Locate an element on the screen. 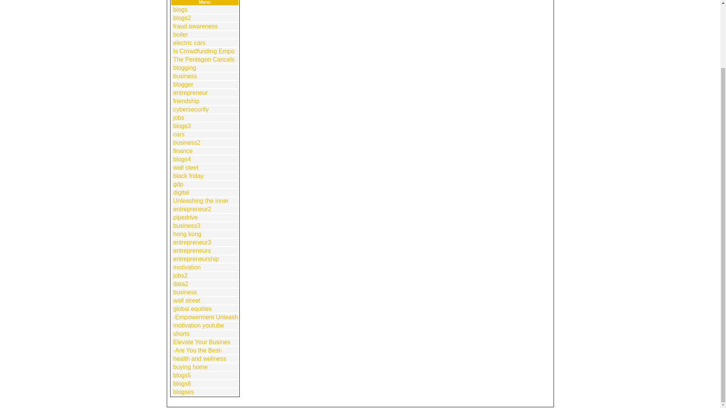 This screenshot has height=408, width=726. blogging is located at coordinates (185, 67).